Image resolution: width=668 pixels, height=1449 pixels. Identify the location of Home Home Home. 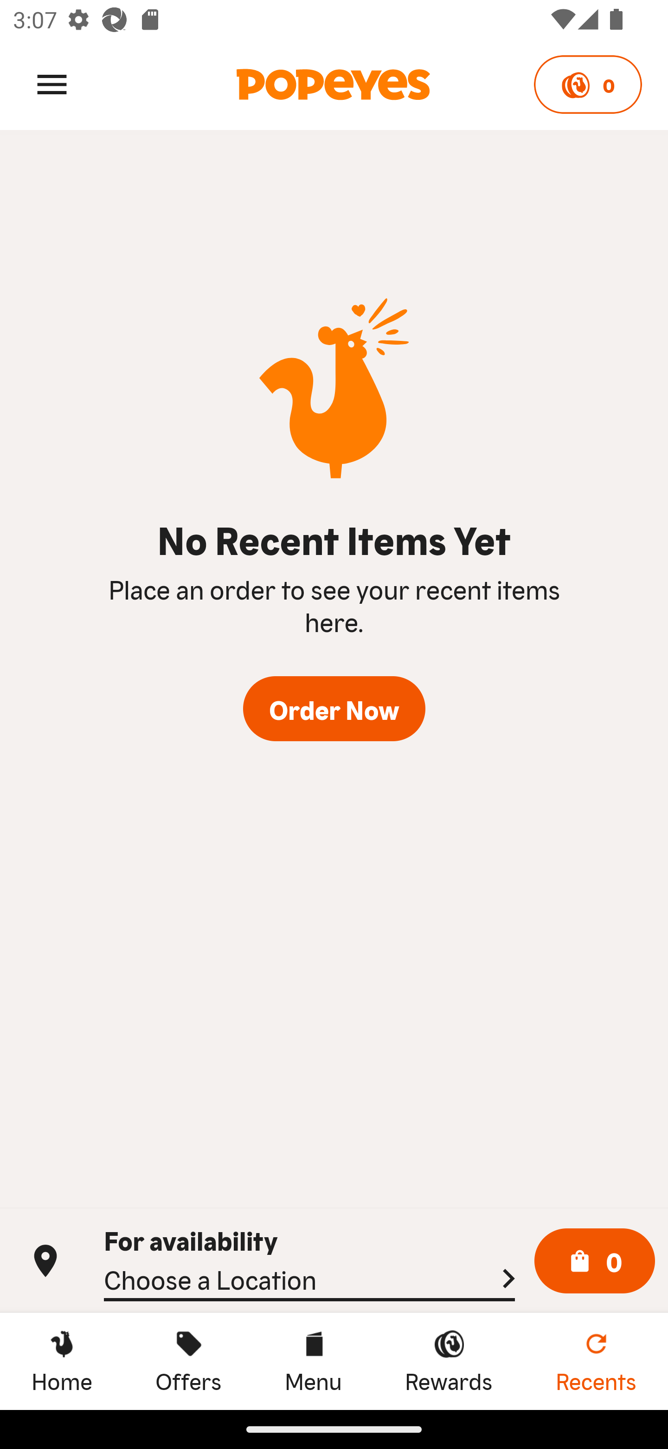
(62, 1361).